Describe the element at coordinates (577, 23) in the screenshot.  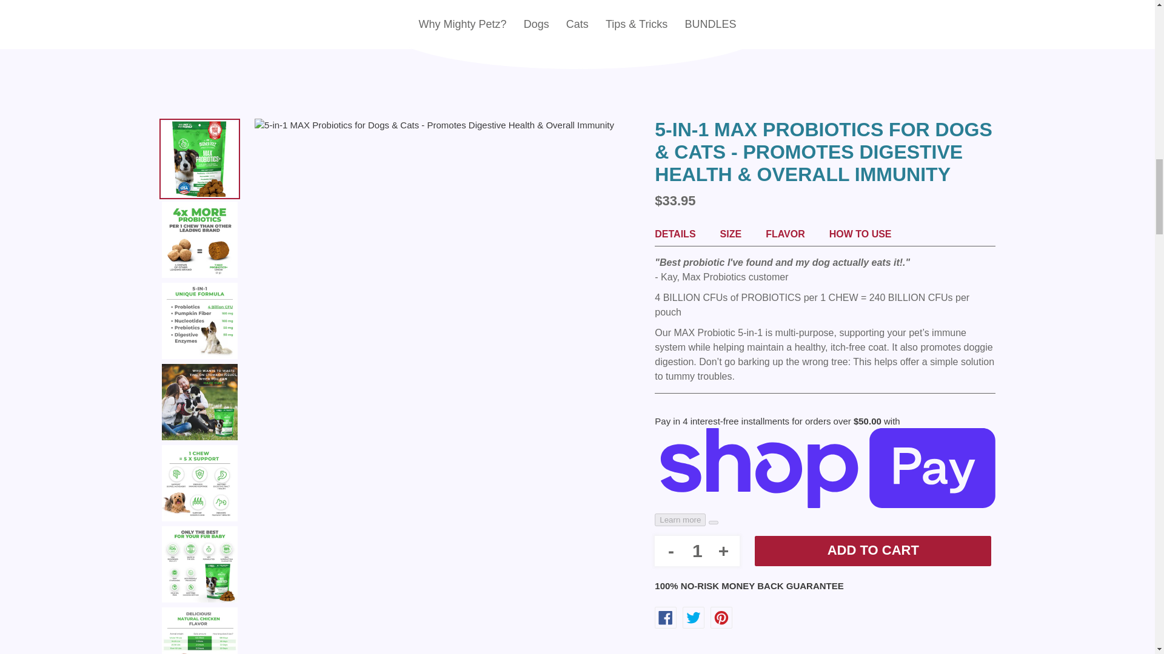
I see `Cats` at that location.